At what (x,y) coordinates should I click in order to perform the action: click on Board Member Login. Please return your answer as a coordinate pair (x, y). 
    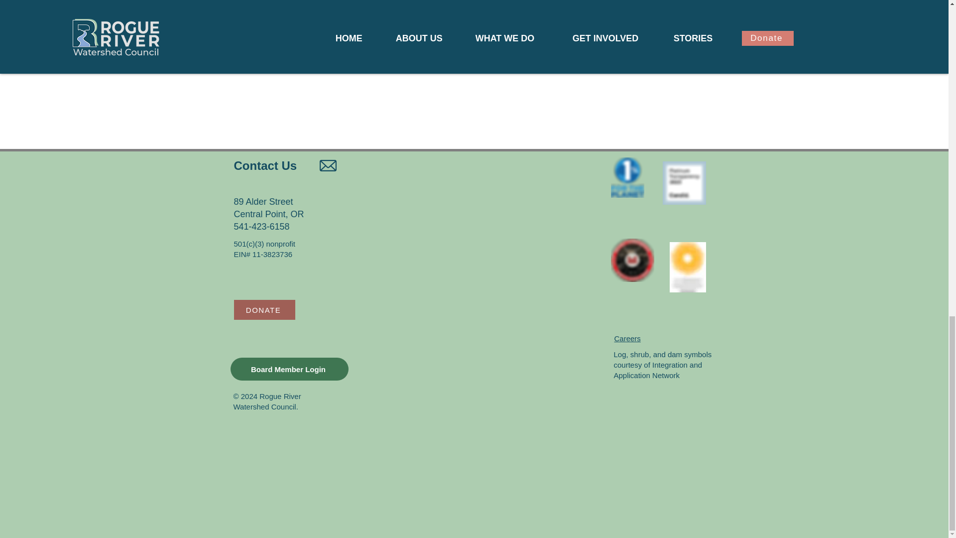
    Looking at the image, I should click on (289, 369).